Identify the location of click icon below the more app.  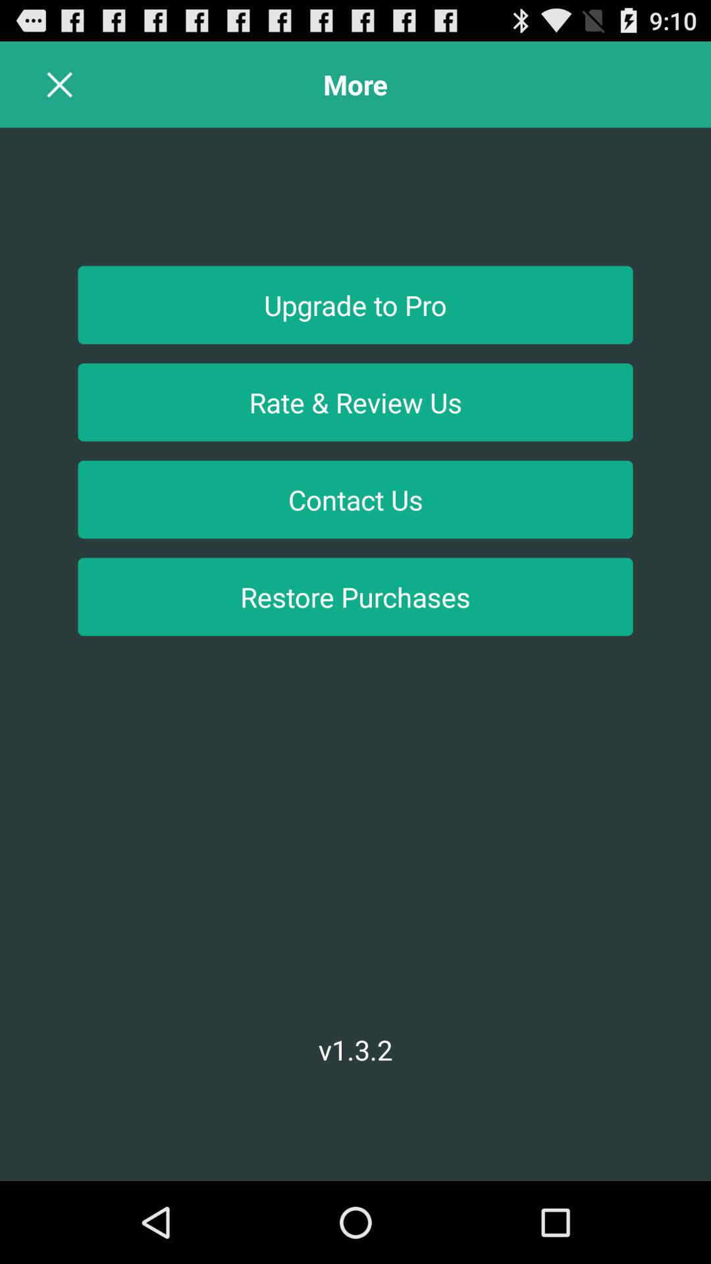
(355, 305).